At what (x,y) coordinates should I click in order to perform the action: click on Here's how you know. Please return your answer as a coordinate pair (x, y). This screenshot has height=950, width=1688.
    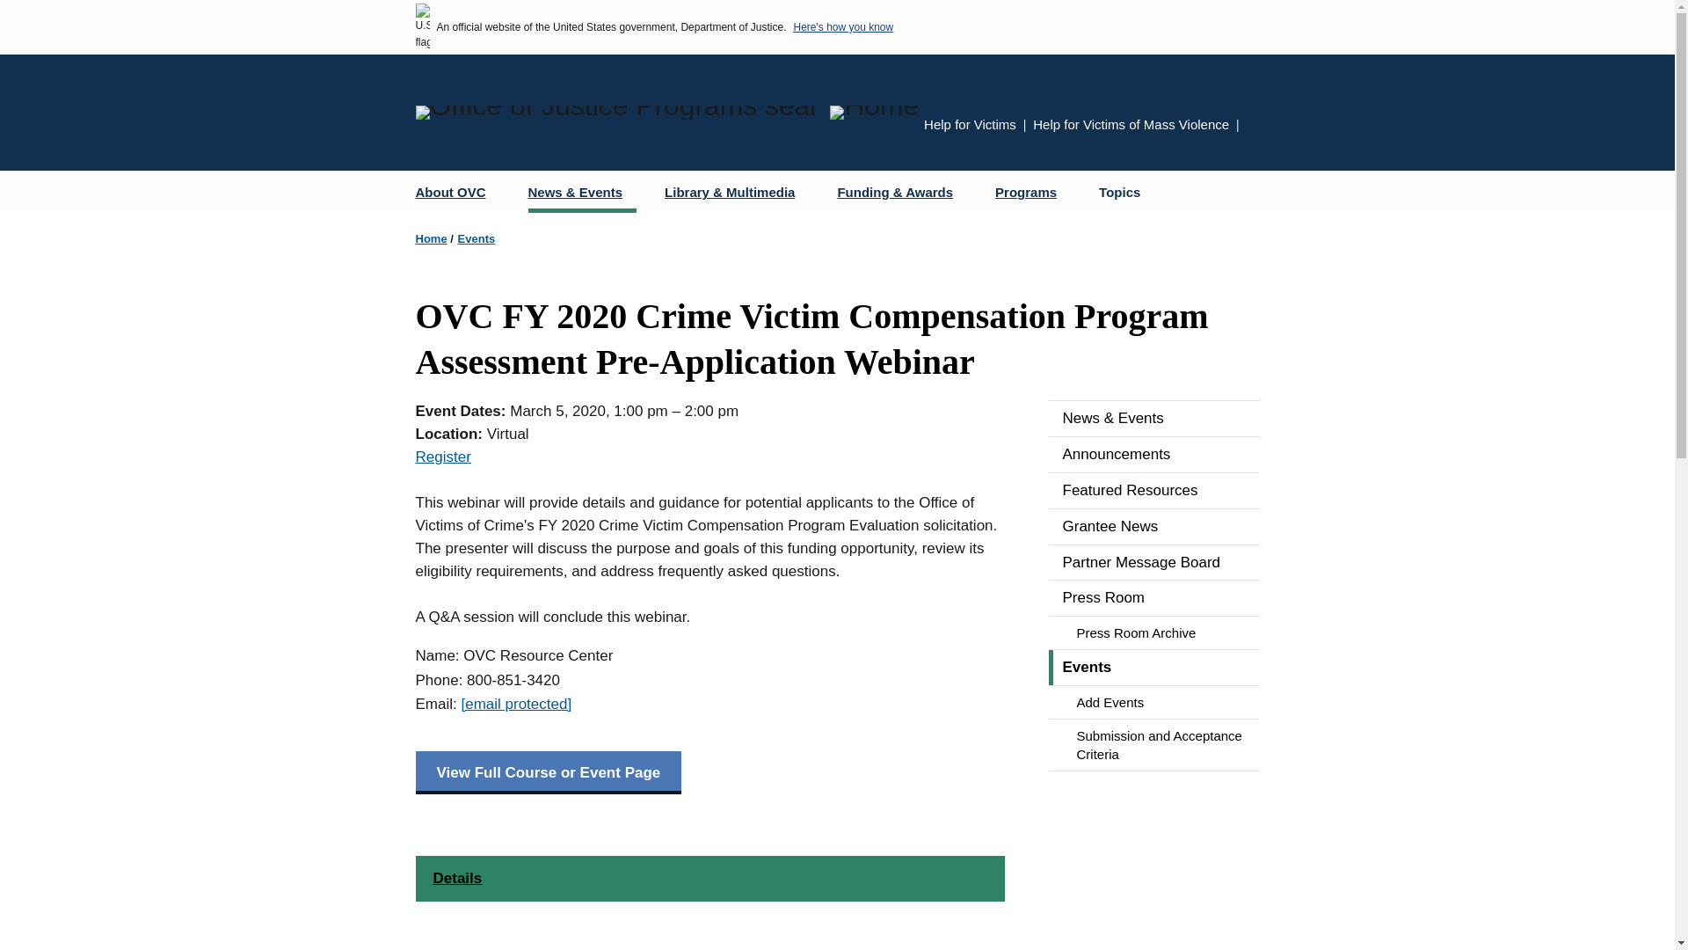
    Looking at the image, I should click on (842, 26).